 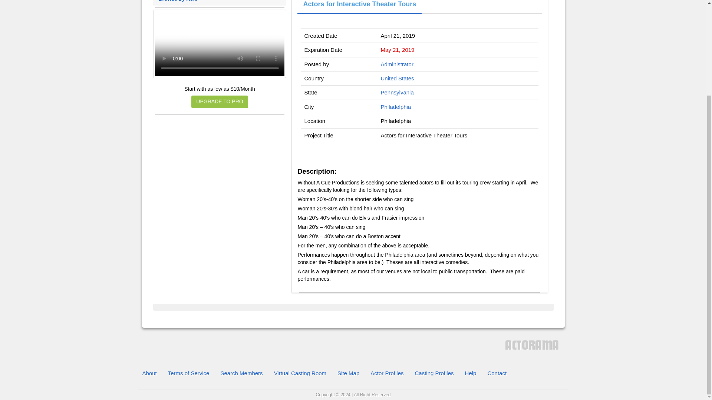 What do you see at coordinates (348, 373) in the screenshot?
I see `Site Map` at bounding box center [348, 373].